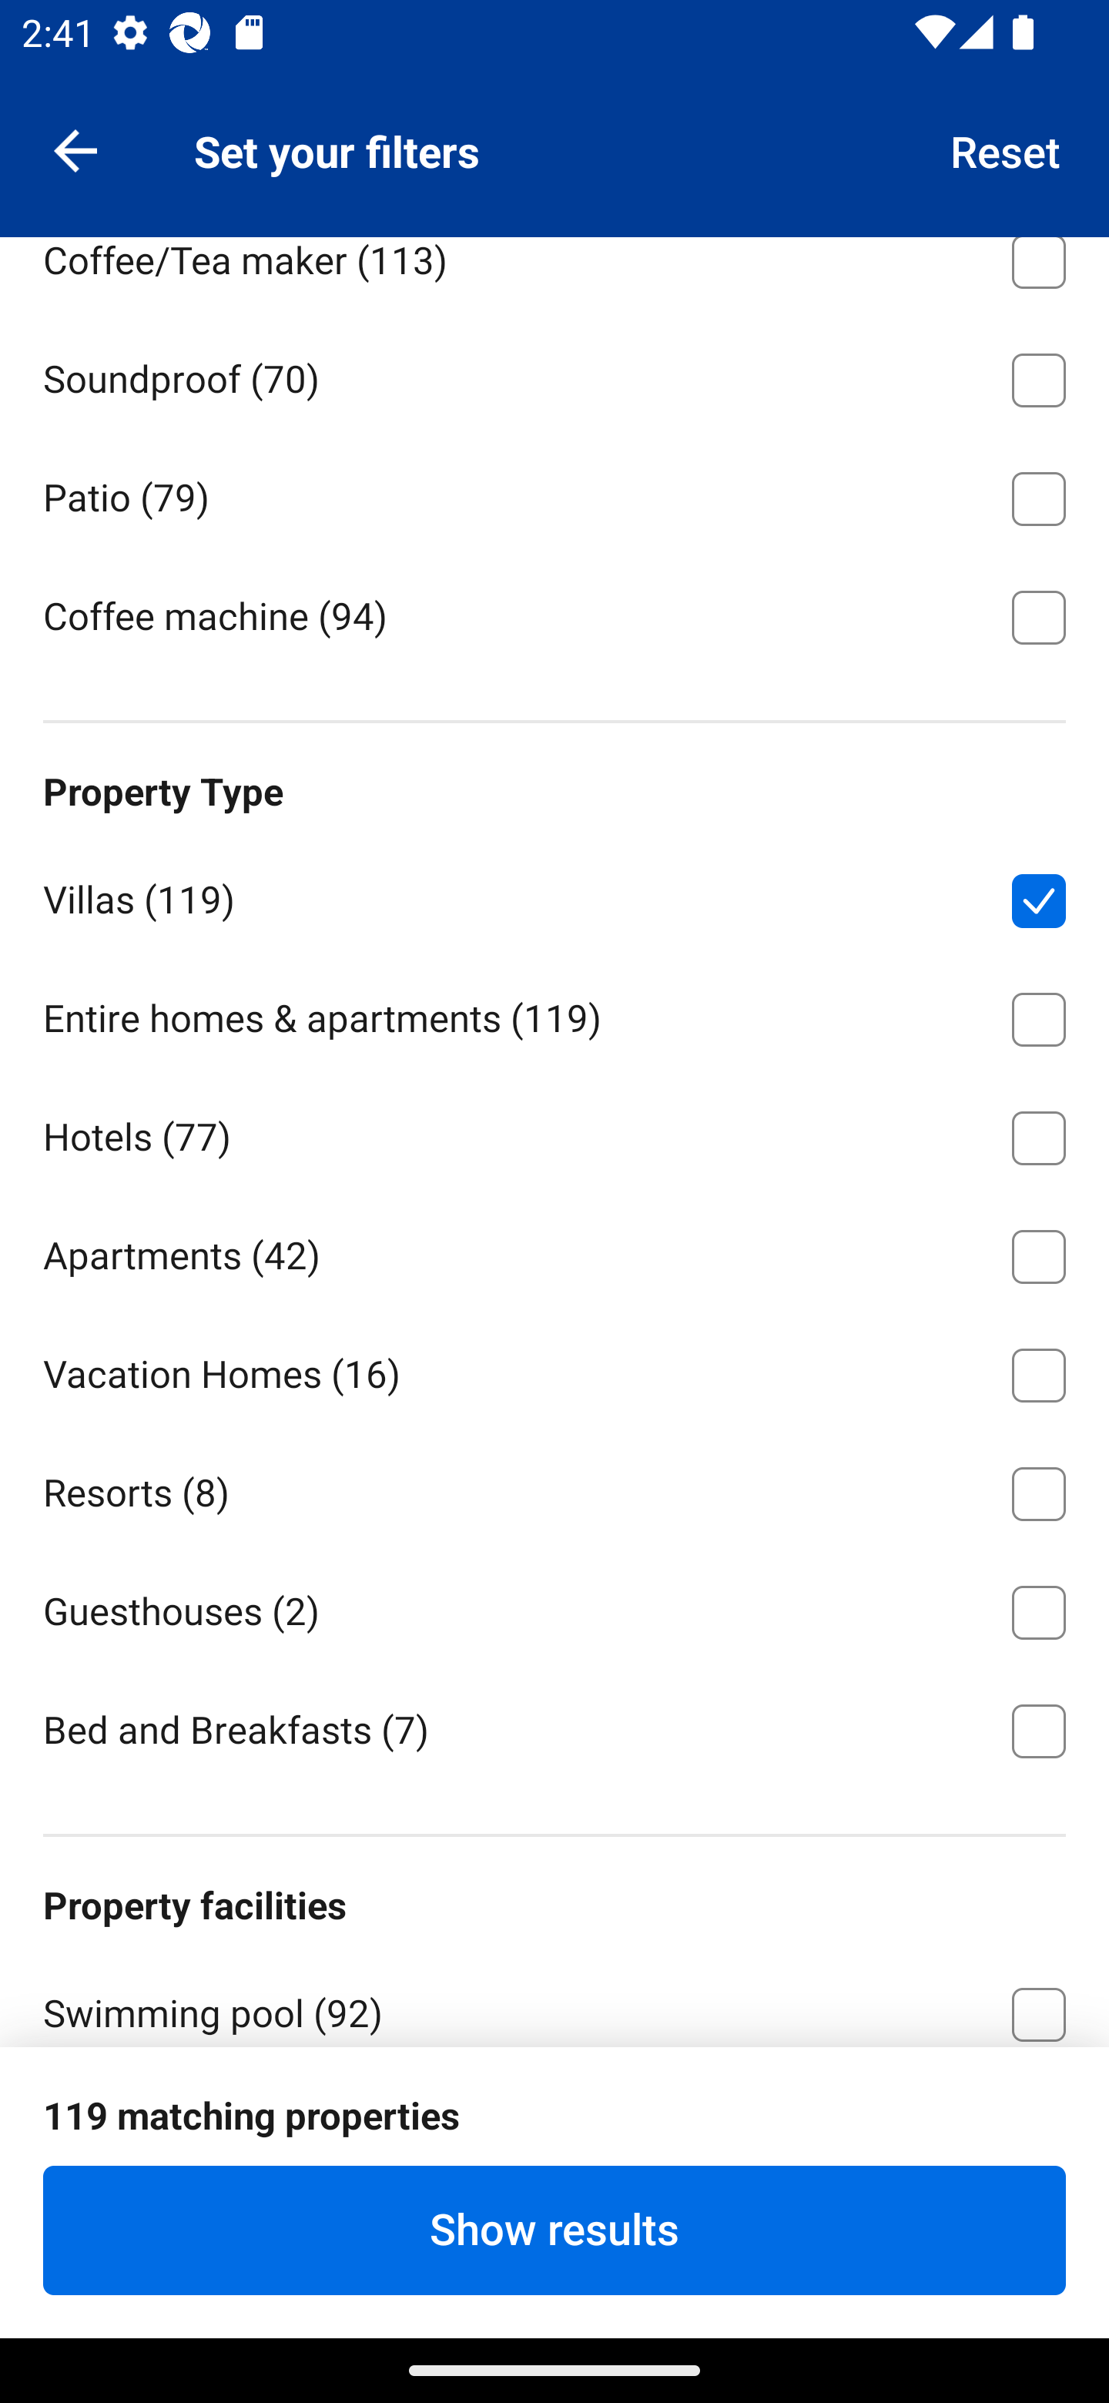  I want to click on Villas ⁦(119), so click(554, 895).